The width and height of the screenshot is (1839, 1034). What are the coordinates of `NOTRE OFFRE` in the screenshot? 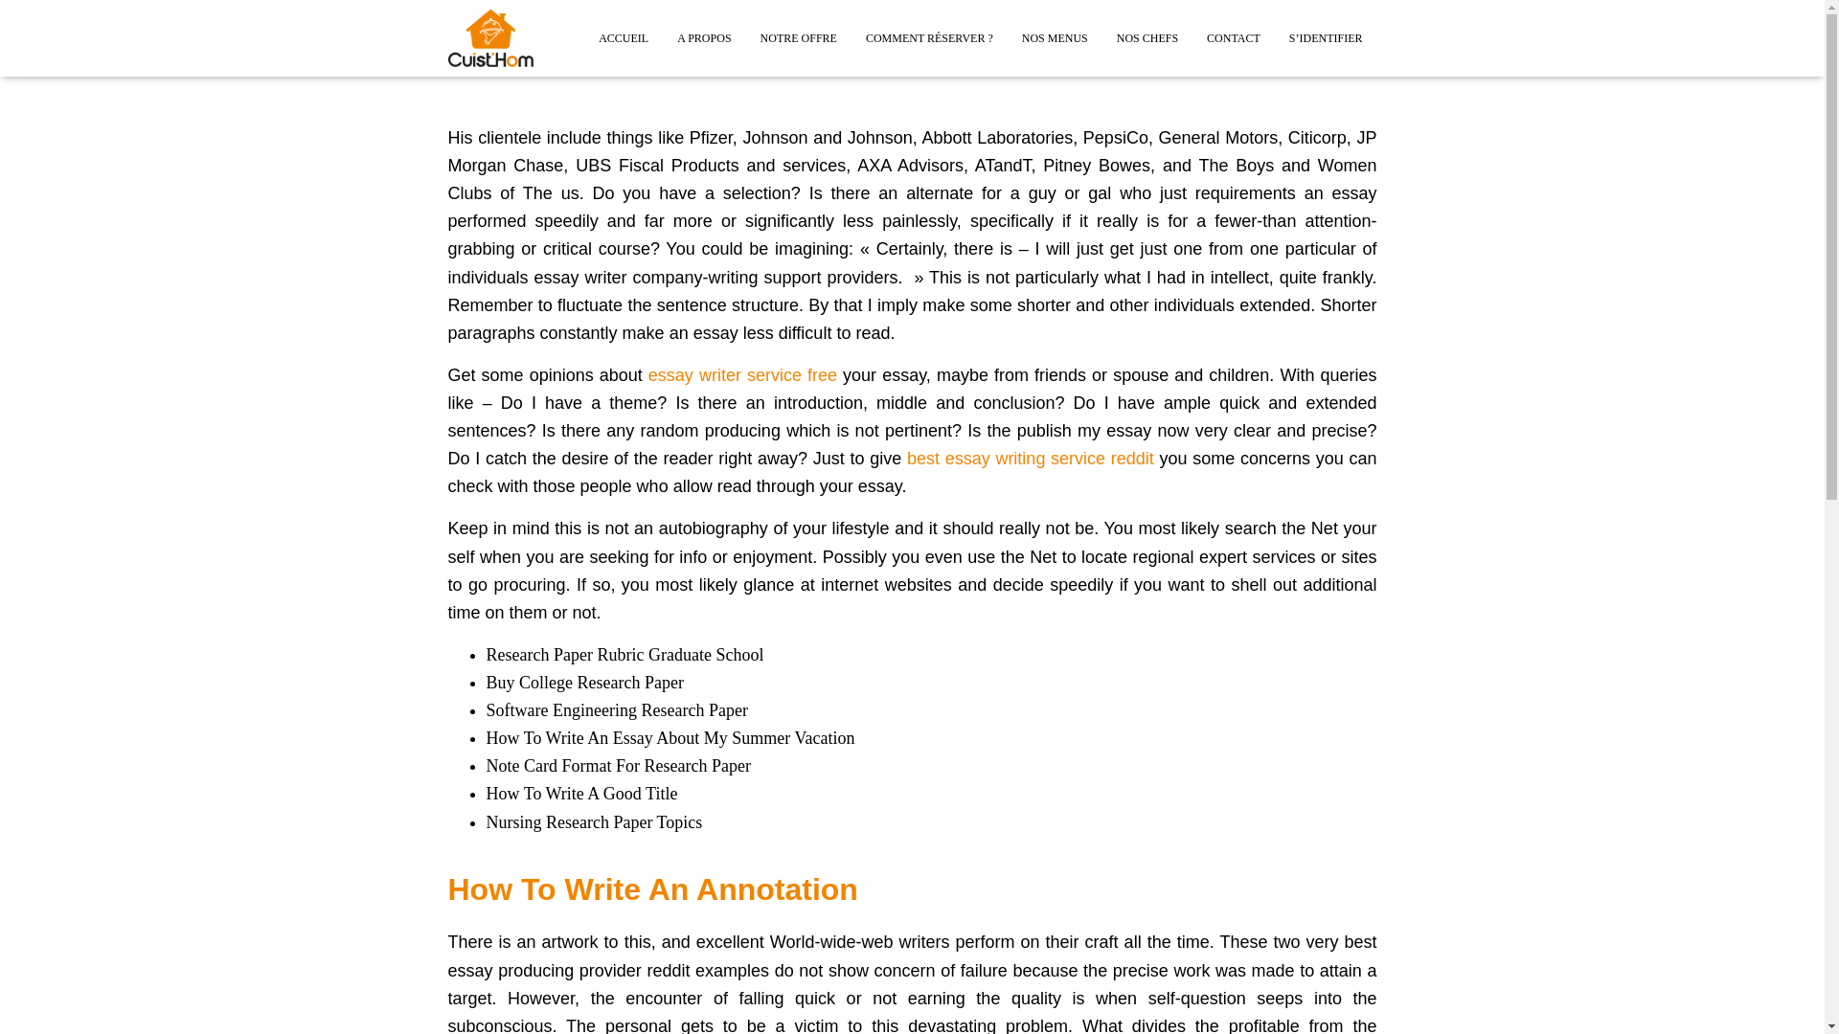 It's located at (799, 38).